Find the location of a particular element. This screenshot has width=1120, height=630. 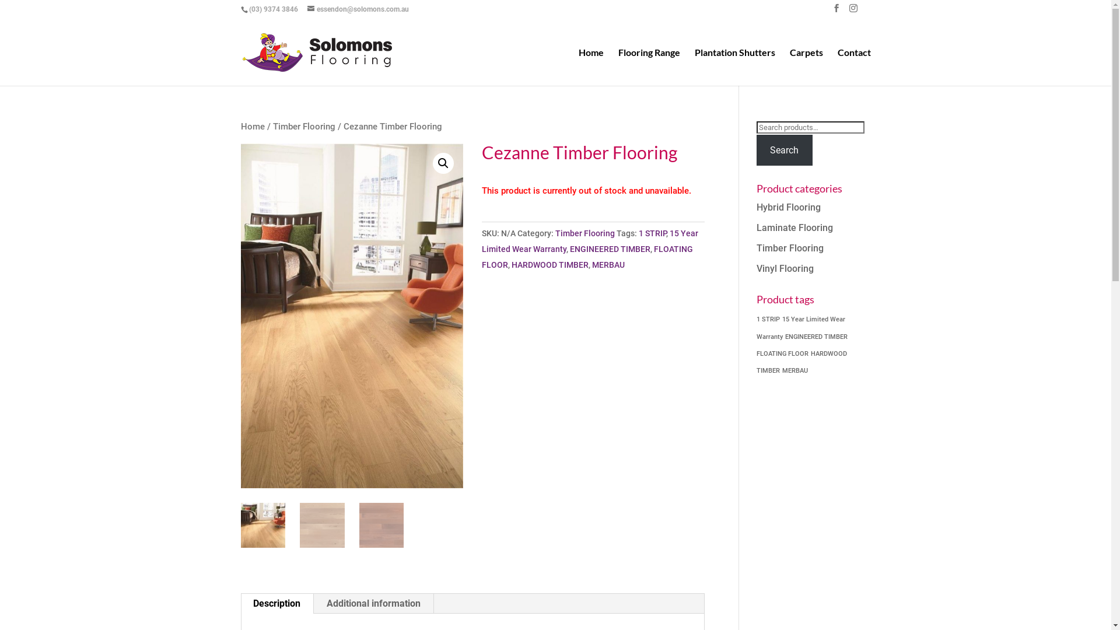

HARDWOOD TIMBER is located at coordinates (801, 362).